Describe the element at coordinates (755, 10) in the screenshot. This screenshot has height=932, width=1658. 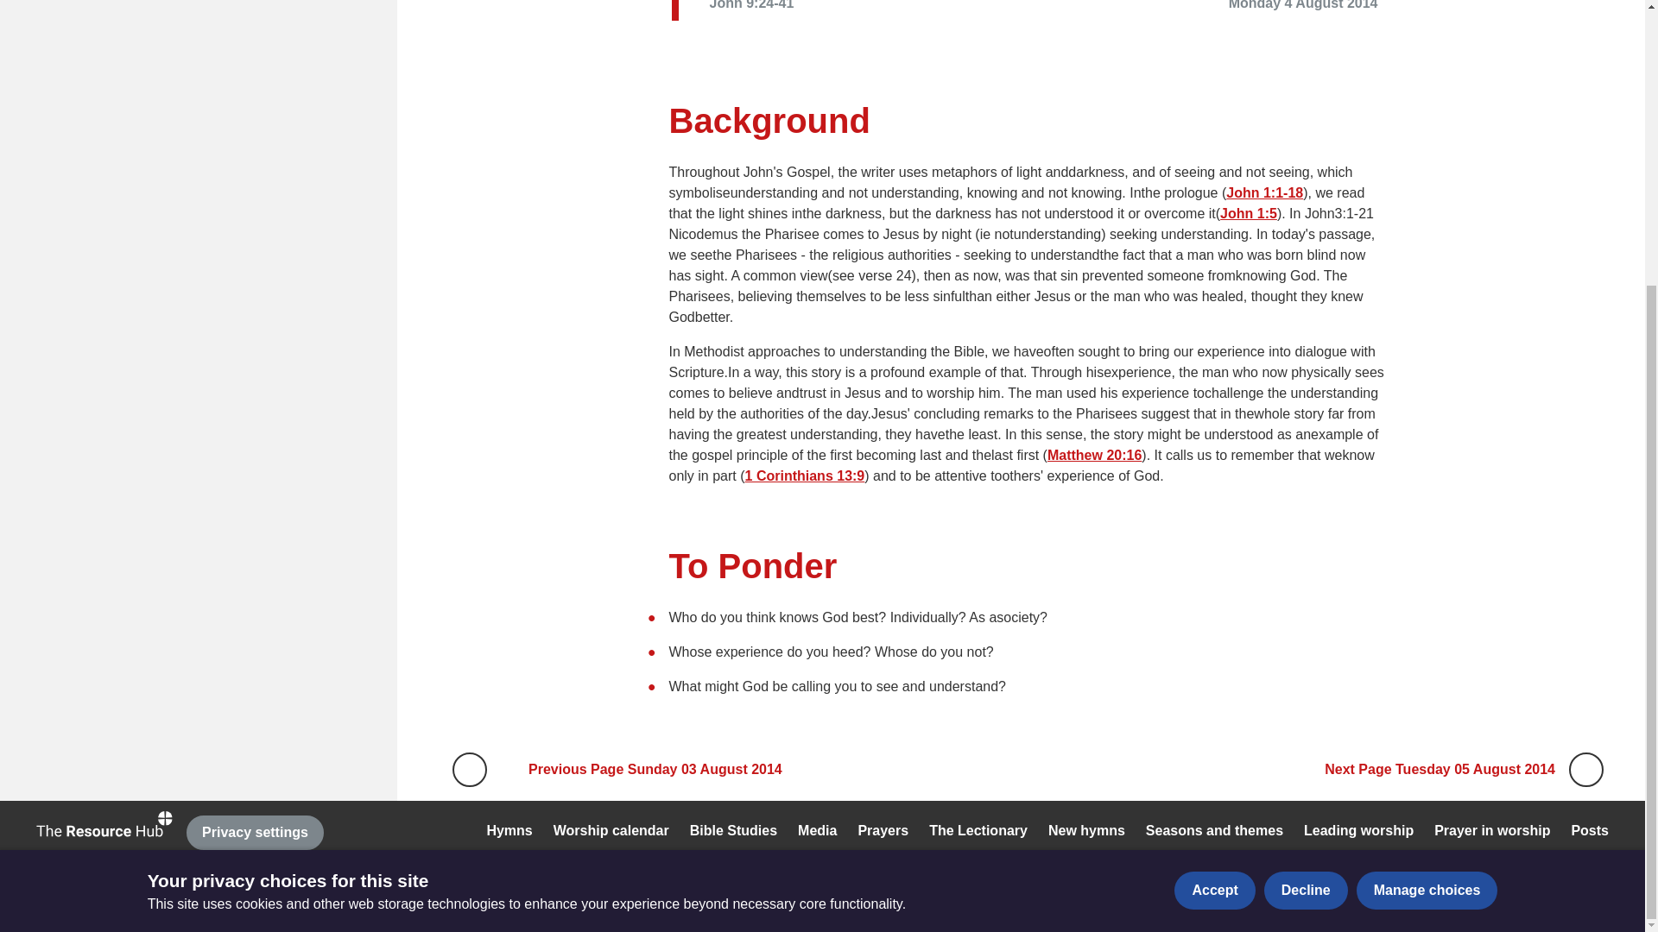
I see `John 9:24-41` at that location.